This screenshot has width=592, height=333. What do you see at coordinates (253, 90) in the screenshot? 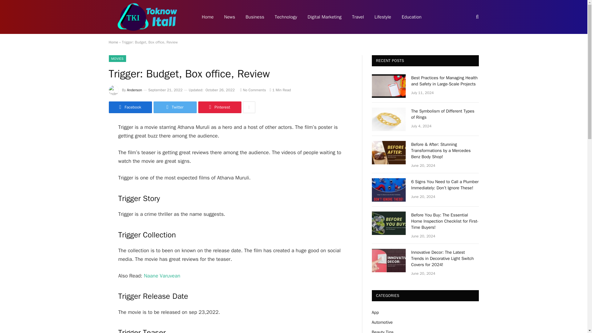
I see `No Comments` at bounding box center [253, 90].